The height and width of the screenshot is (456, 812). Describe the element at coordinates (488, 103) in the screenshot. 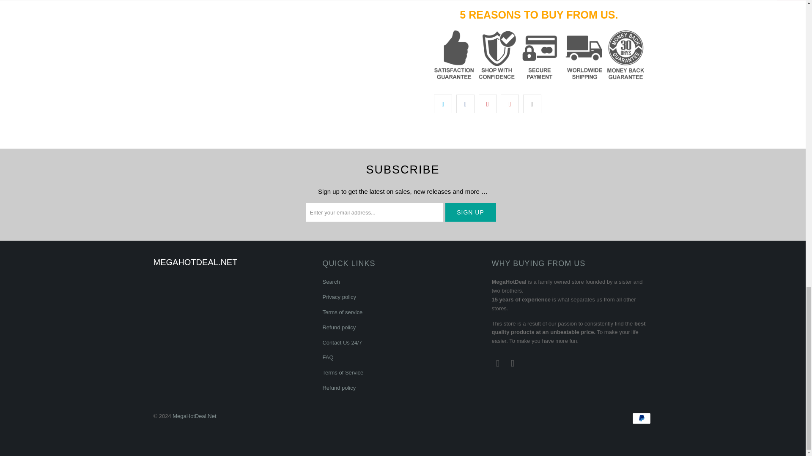

I see `Share this on Pinterest` at that location.